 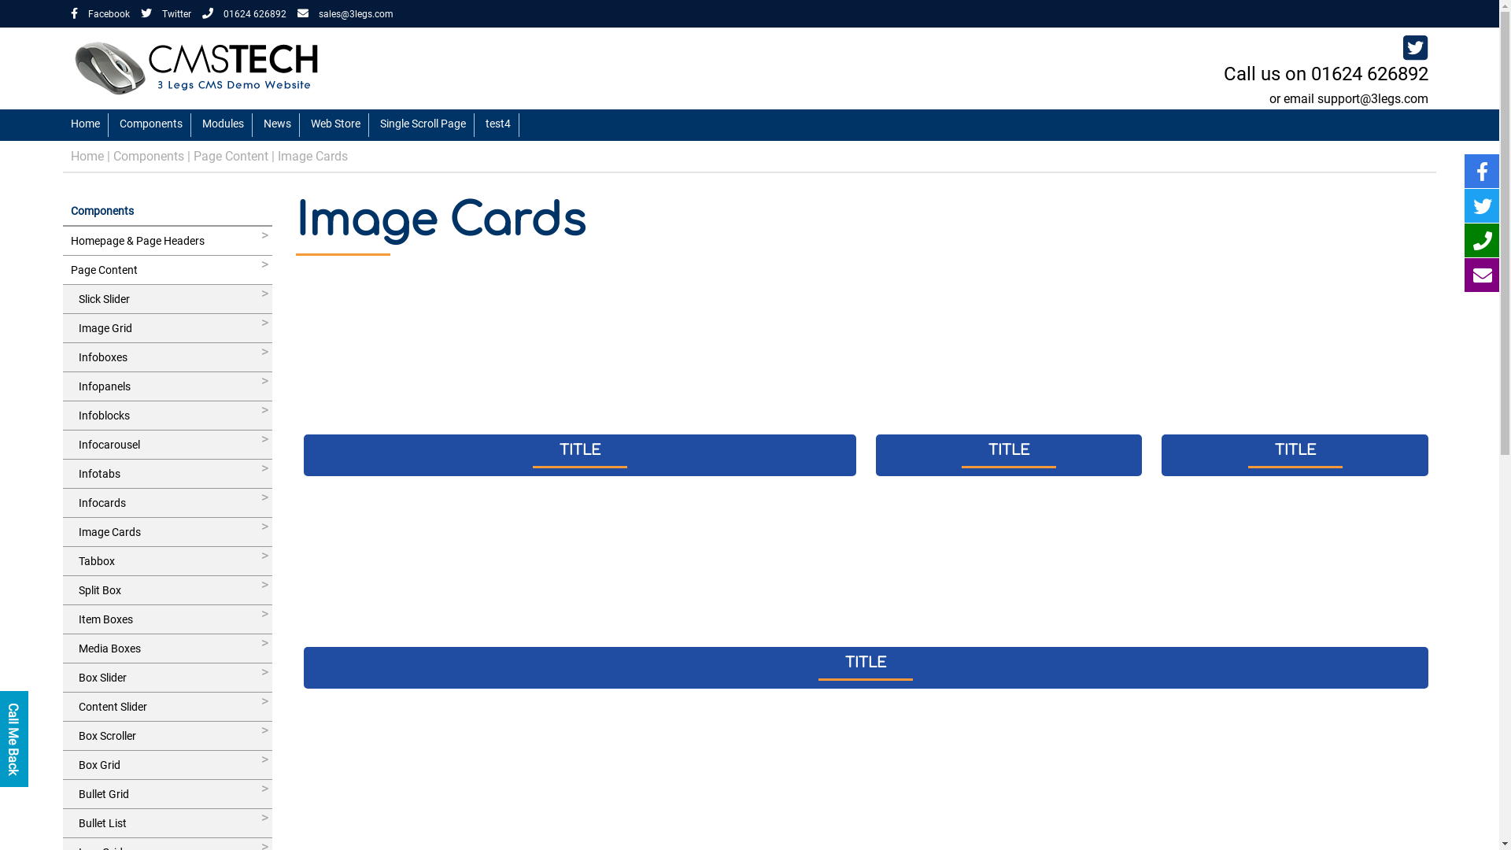 I want to click on Bullet Grid, so click(x=168, y=794).